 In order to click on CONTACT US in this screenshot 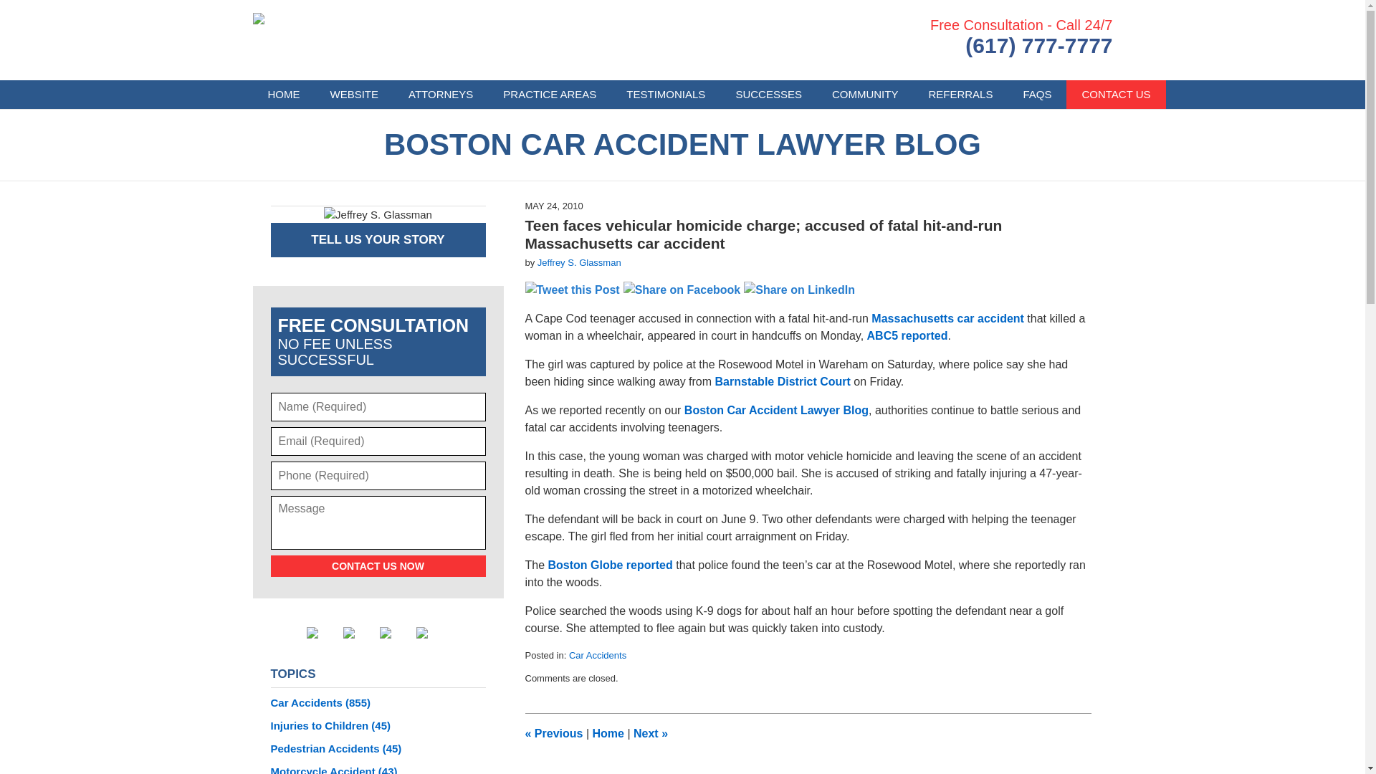, I will do `click(1116, 95)`.